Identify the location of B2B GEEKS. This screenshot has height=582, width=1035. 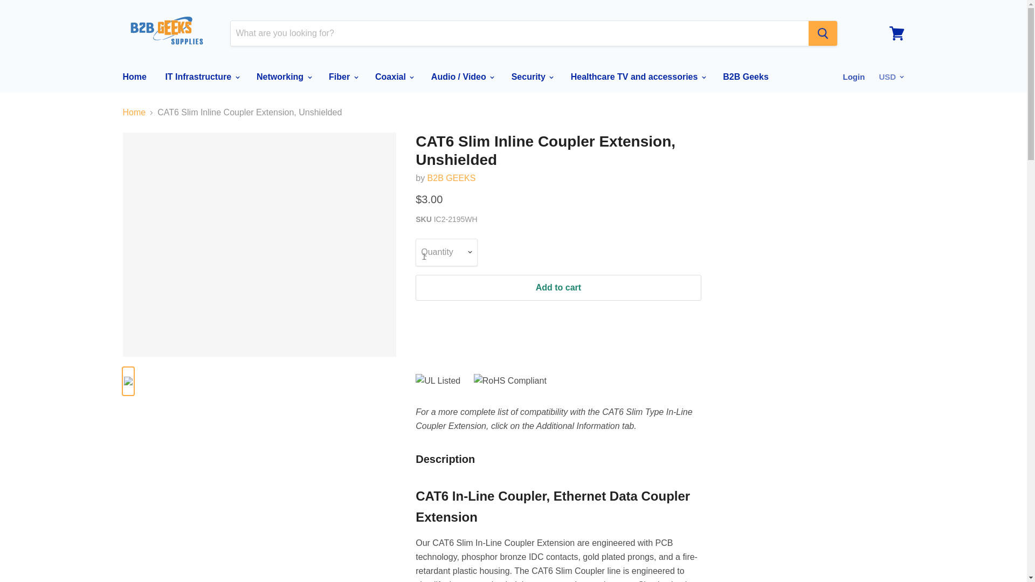
(452, 178).